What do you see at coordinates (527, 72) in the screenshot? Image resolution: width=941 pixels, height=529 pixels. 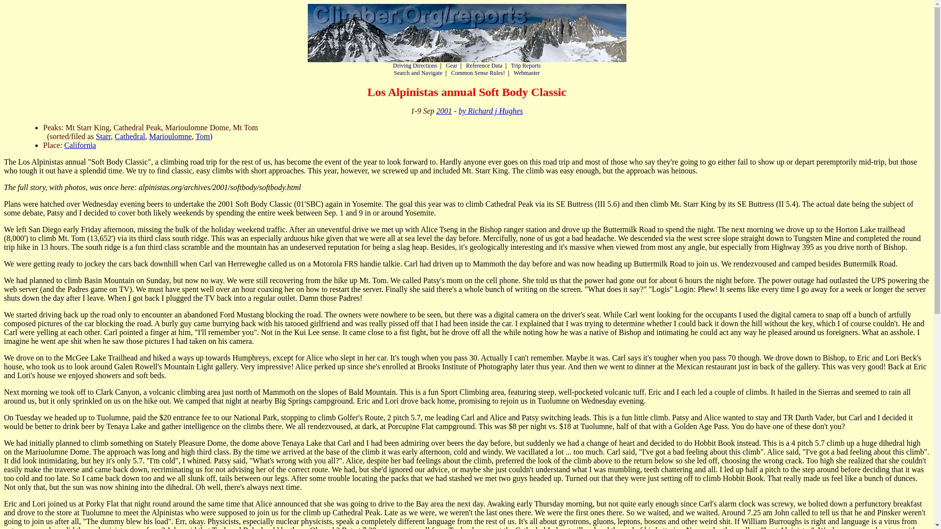 I see `Webmaster` at bounding box center [527, 72].